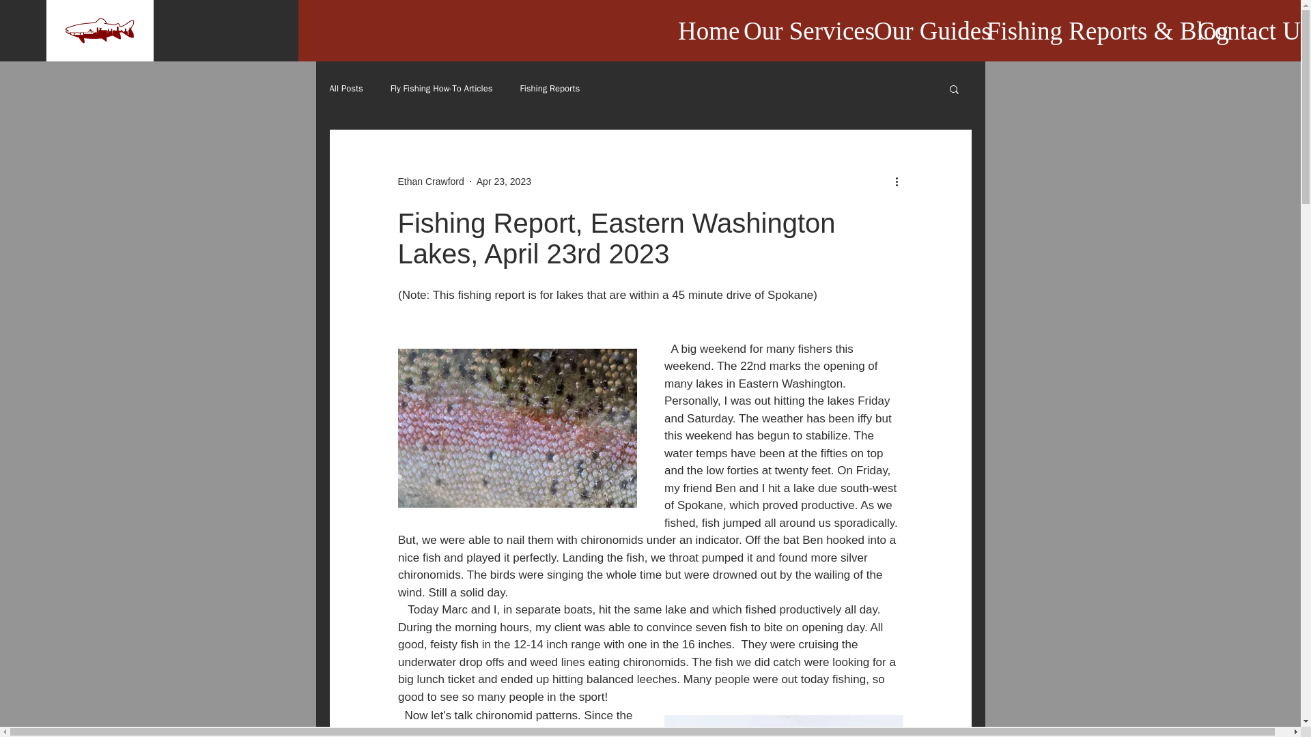  What do you see at coordinates (430, 182) in the screenshot?
I see `Ethan Crawford` at bounding box center [430, 182].